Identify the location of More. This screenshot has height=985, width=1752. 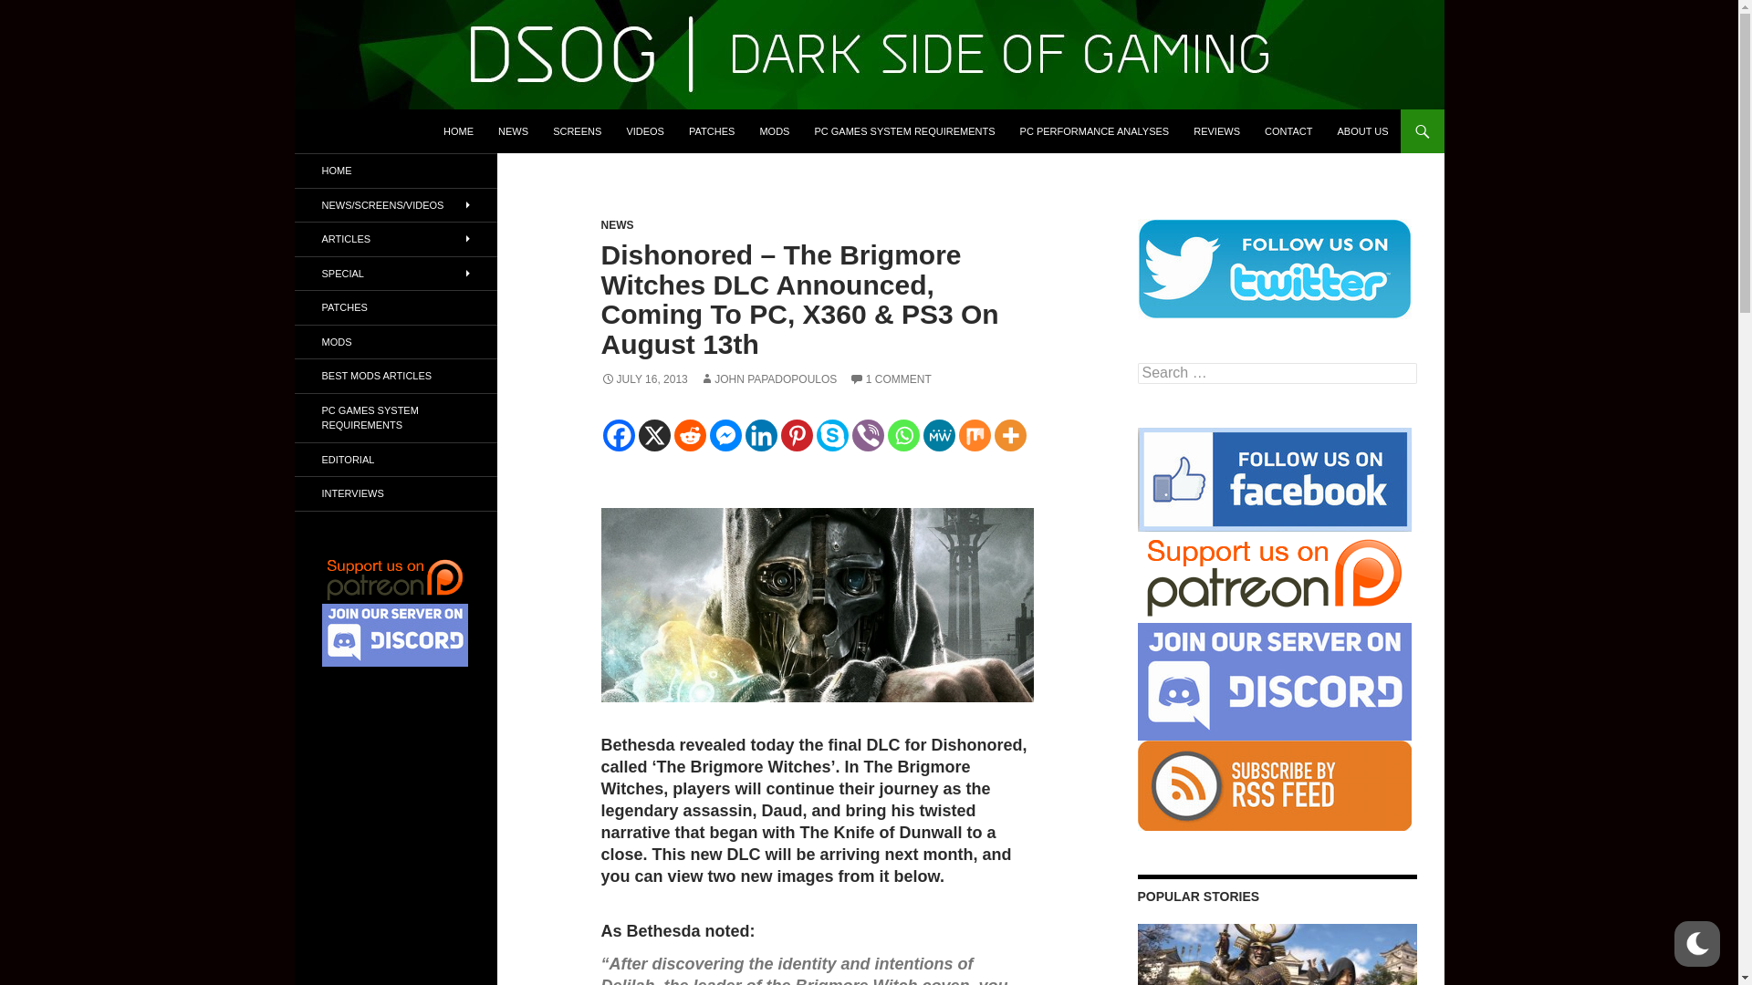
(1011, 435).